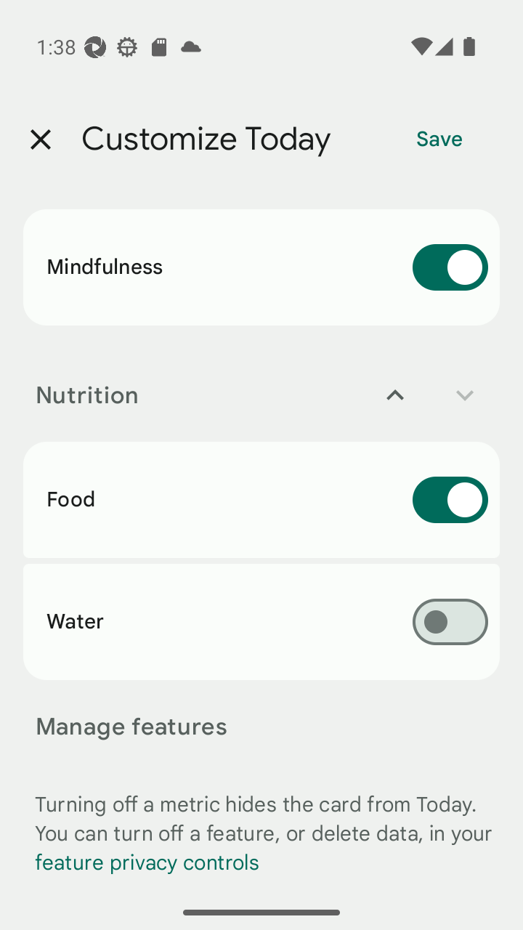 This screenshot has height=930, width=523. Describe the element at coordinates (40, 139) in the screenshot. I see `Close` at that location.